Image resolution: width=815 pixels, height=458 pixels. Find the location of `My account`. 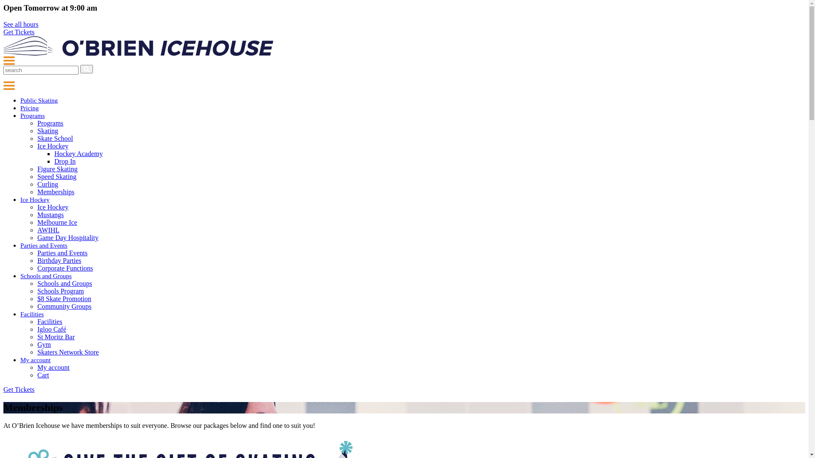

My account is located at coordinates (53, 367).